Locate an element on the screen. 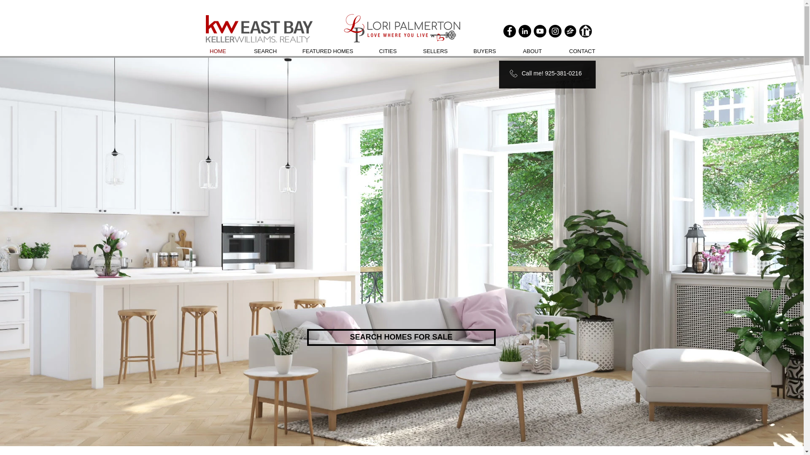 The height and width of the screenshot is (455, 810). CONTACT is located at coordinates (582, 51).